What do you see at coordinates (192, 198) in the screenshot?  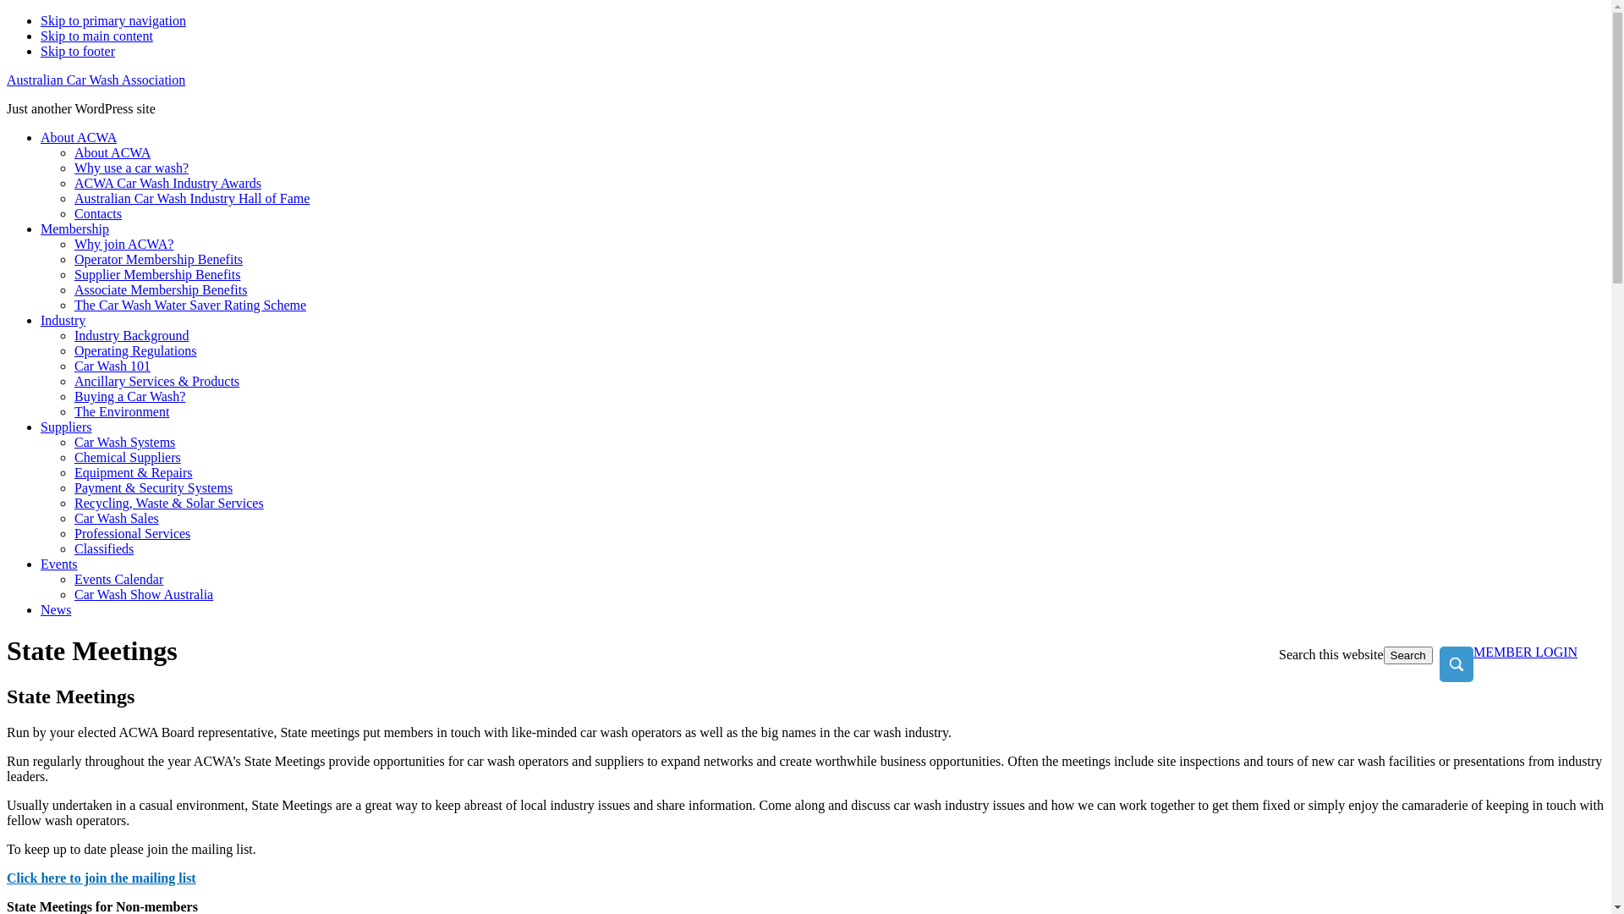 I see `Australian Car Wash Industry Hall of Fame` at bounding box center [192, 198].